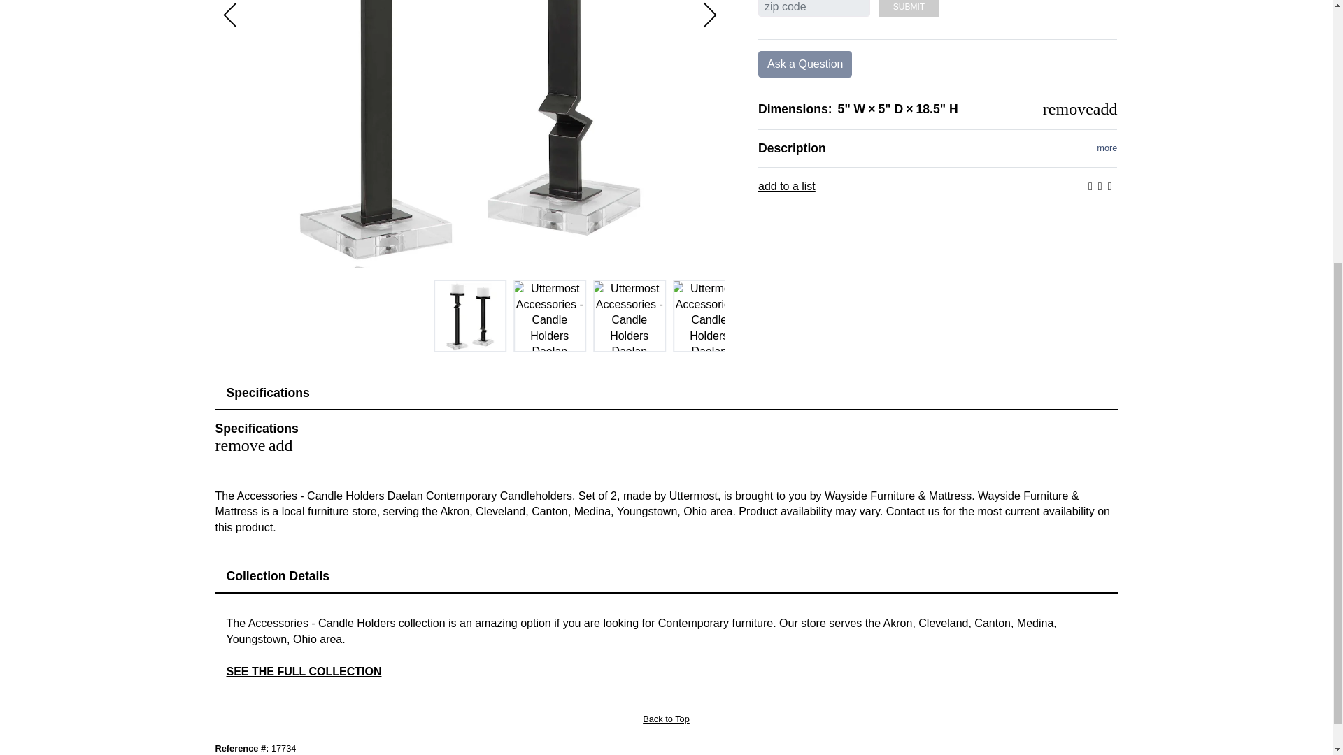 The width and height of the screenshot is (1343, 755). Describe the element at coordinates (666, 719) in the screenshot. I see `Back to Top` at that location.